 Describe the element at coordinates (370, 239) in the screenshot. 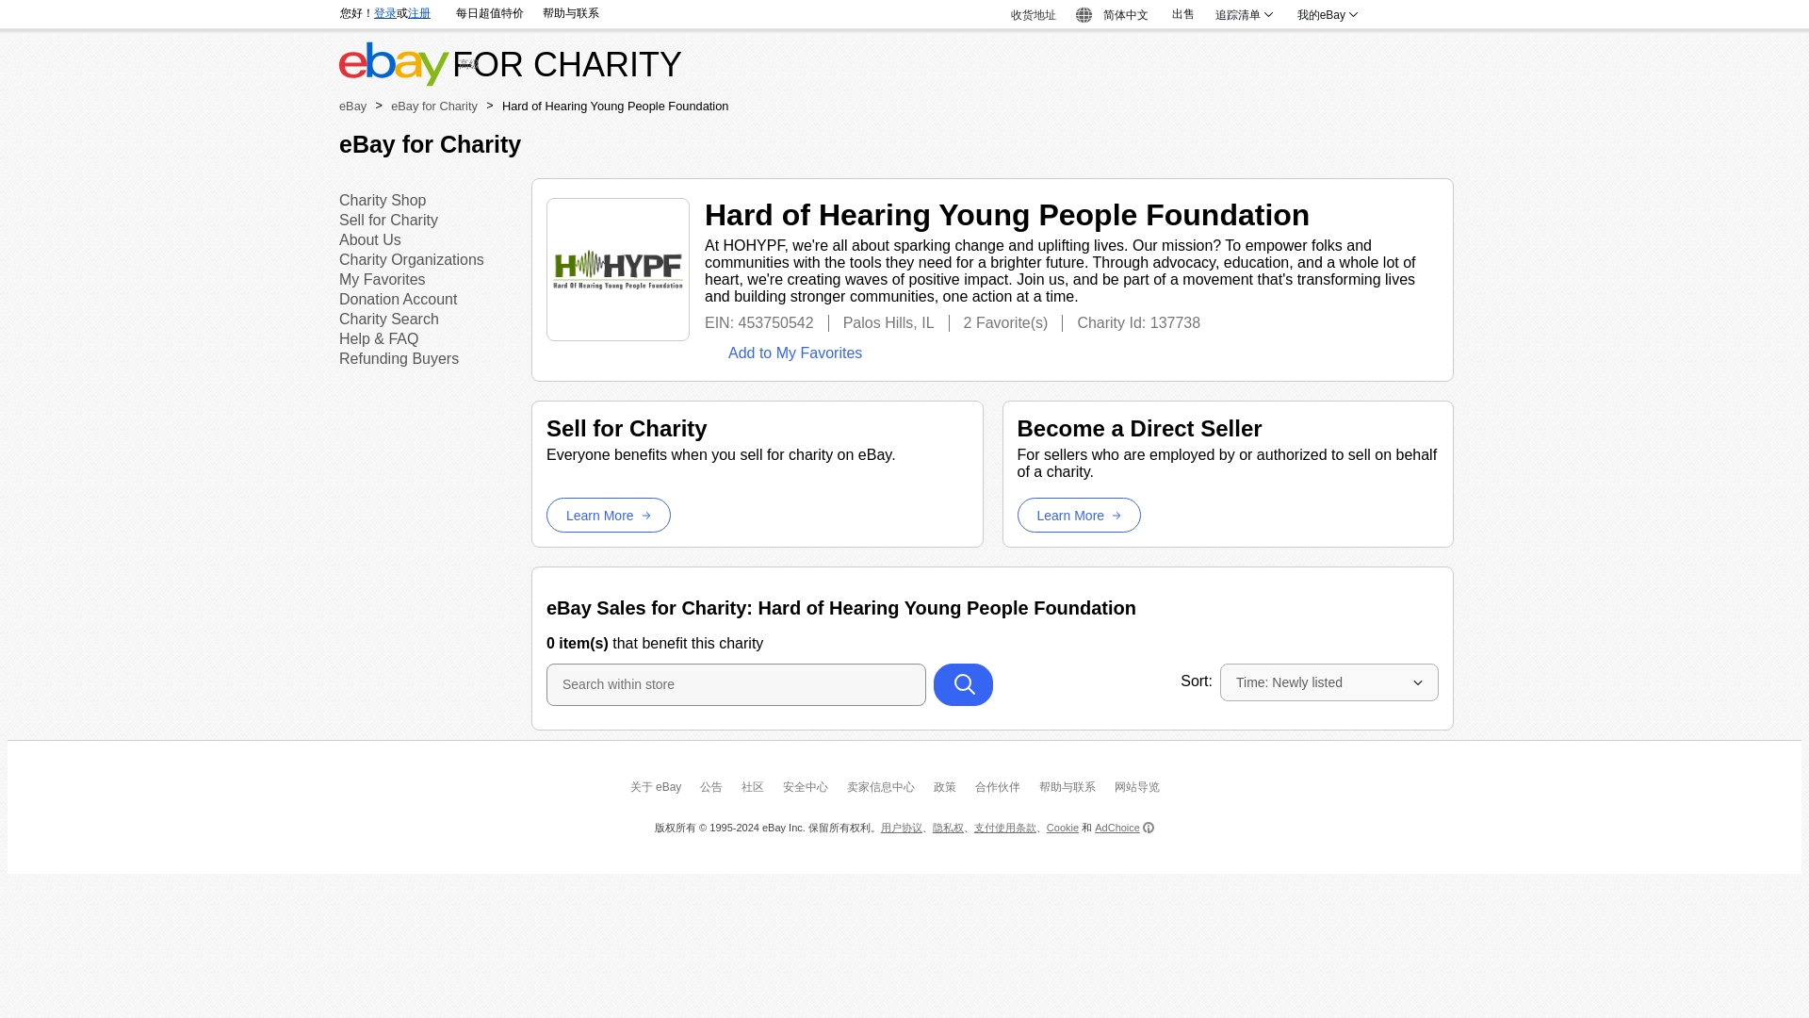

I see `About Us` at that location.